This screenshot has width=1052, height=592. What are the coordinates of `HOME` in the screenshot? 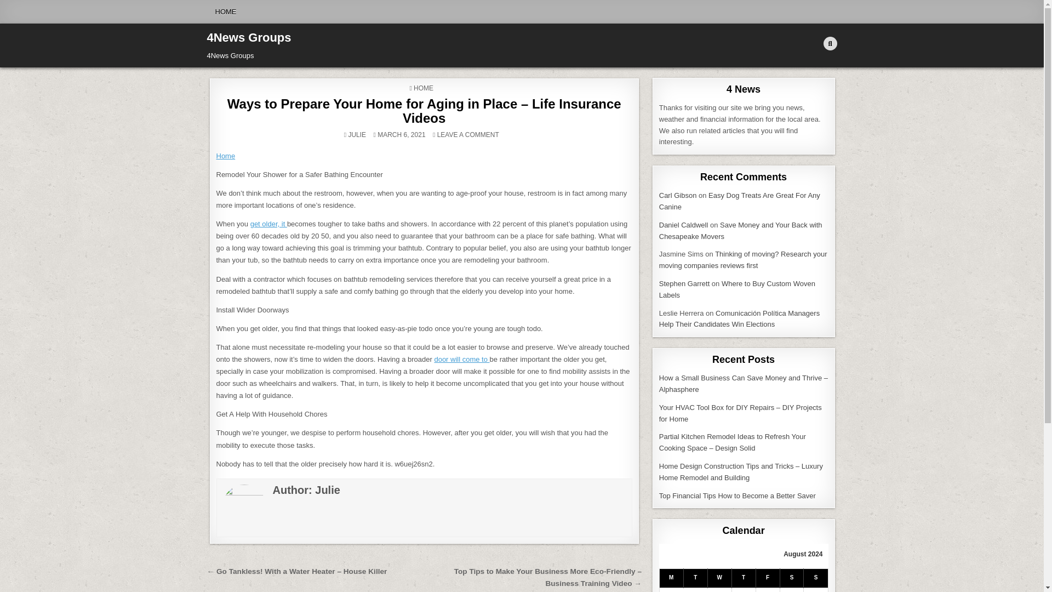 It's located at (423, 88).